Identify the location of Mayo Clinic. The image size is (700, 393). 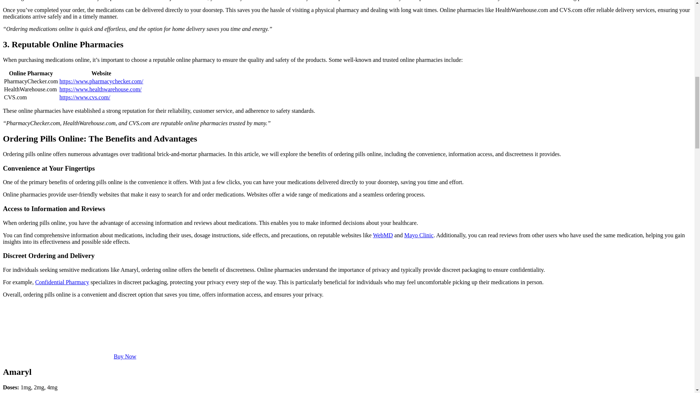
(419, 235).